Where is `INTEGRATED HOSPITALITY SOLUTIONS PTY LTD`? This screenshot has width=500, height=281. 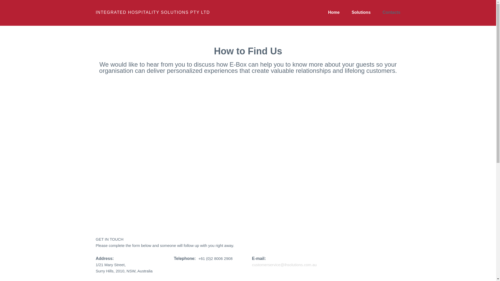
INTEGRATED HOSPITALITY SOLUTIONS PTY LTD is located at coordinates (153, 12).